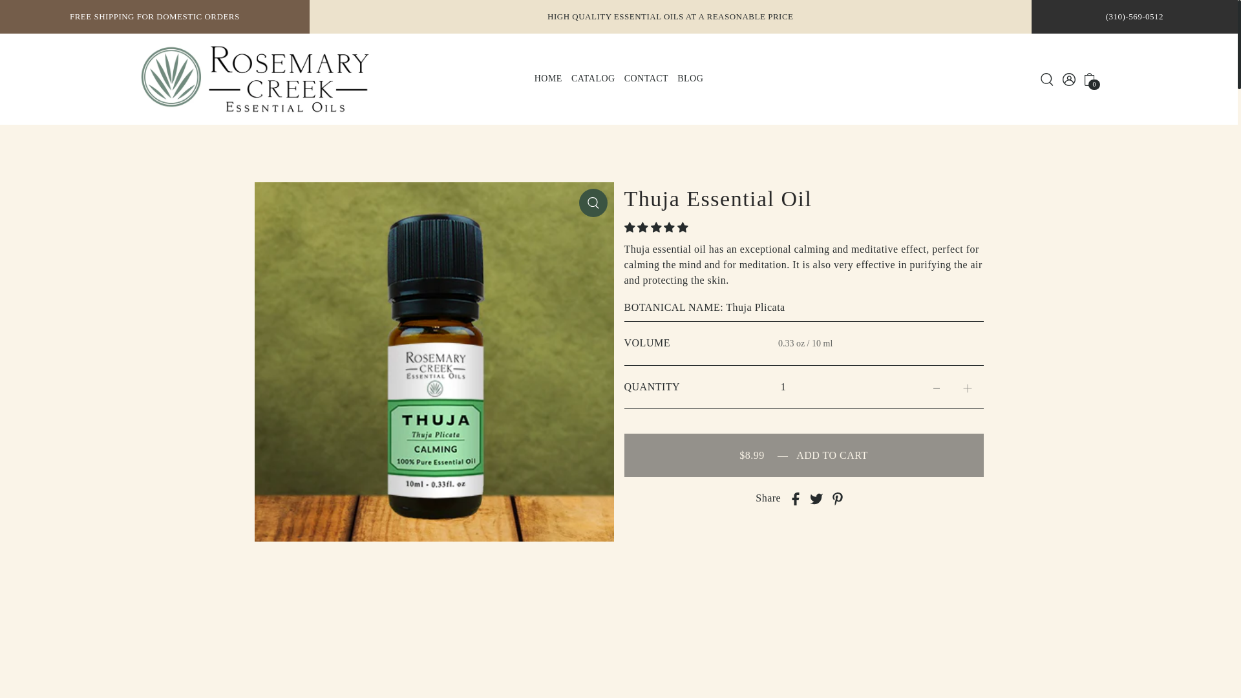 Image resolution: width=1241 pixels, height=698 pixels. I want to click on CATALOG, so click(593, 79).